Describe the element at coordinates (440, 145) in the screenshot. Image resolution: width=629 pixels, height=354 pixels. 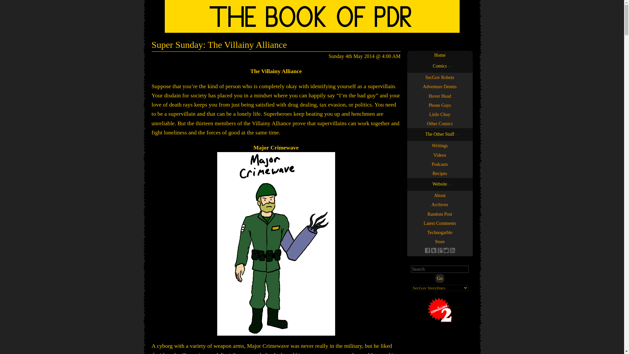
I see `Little Choy` at that location.